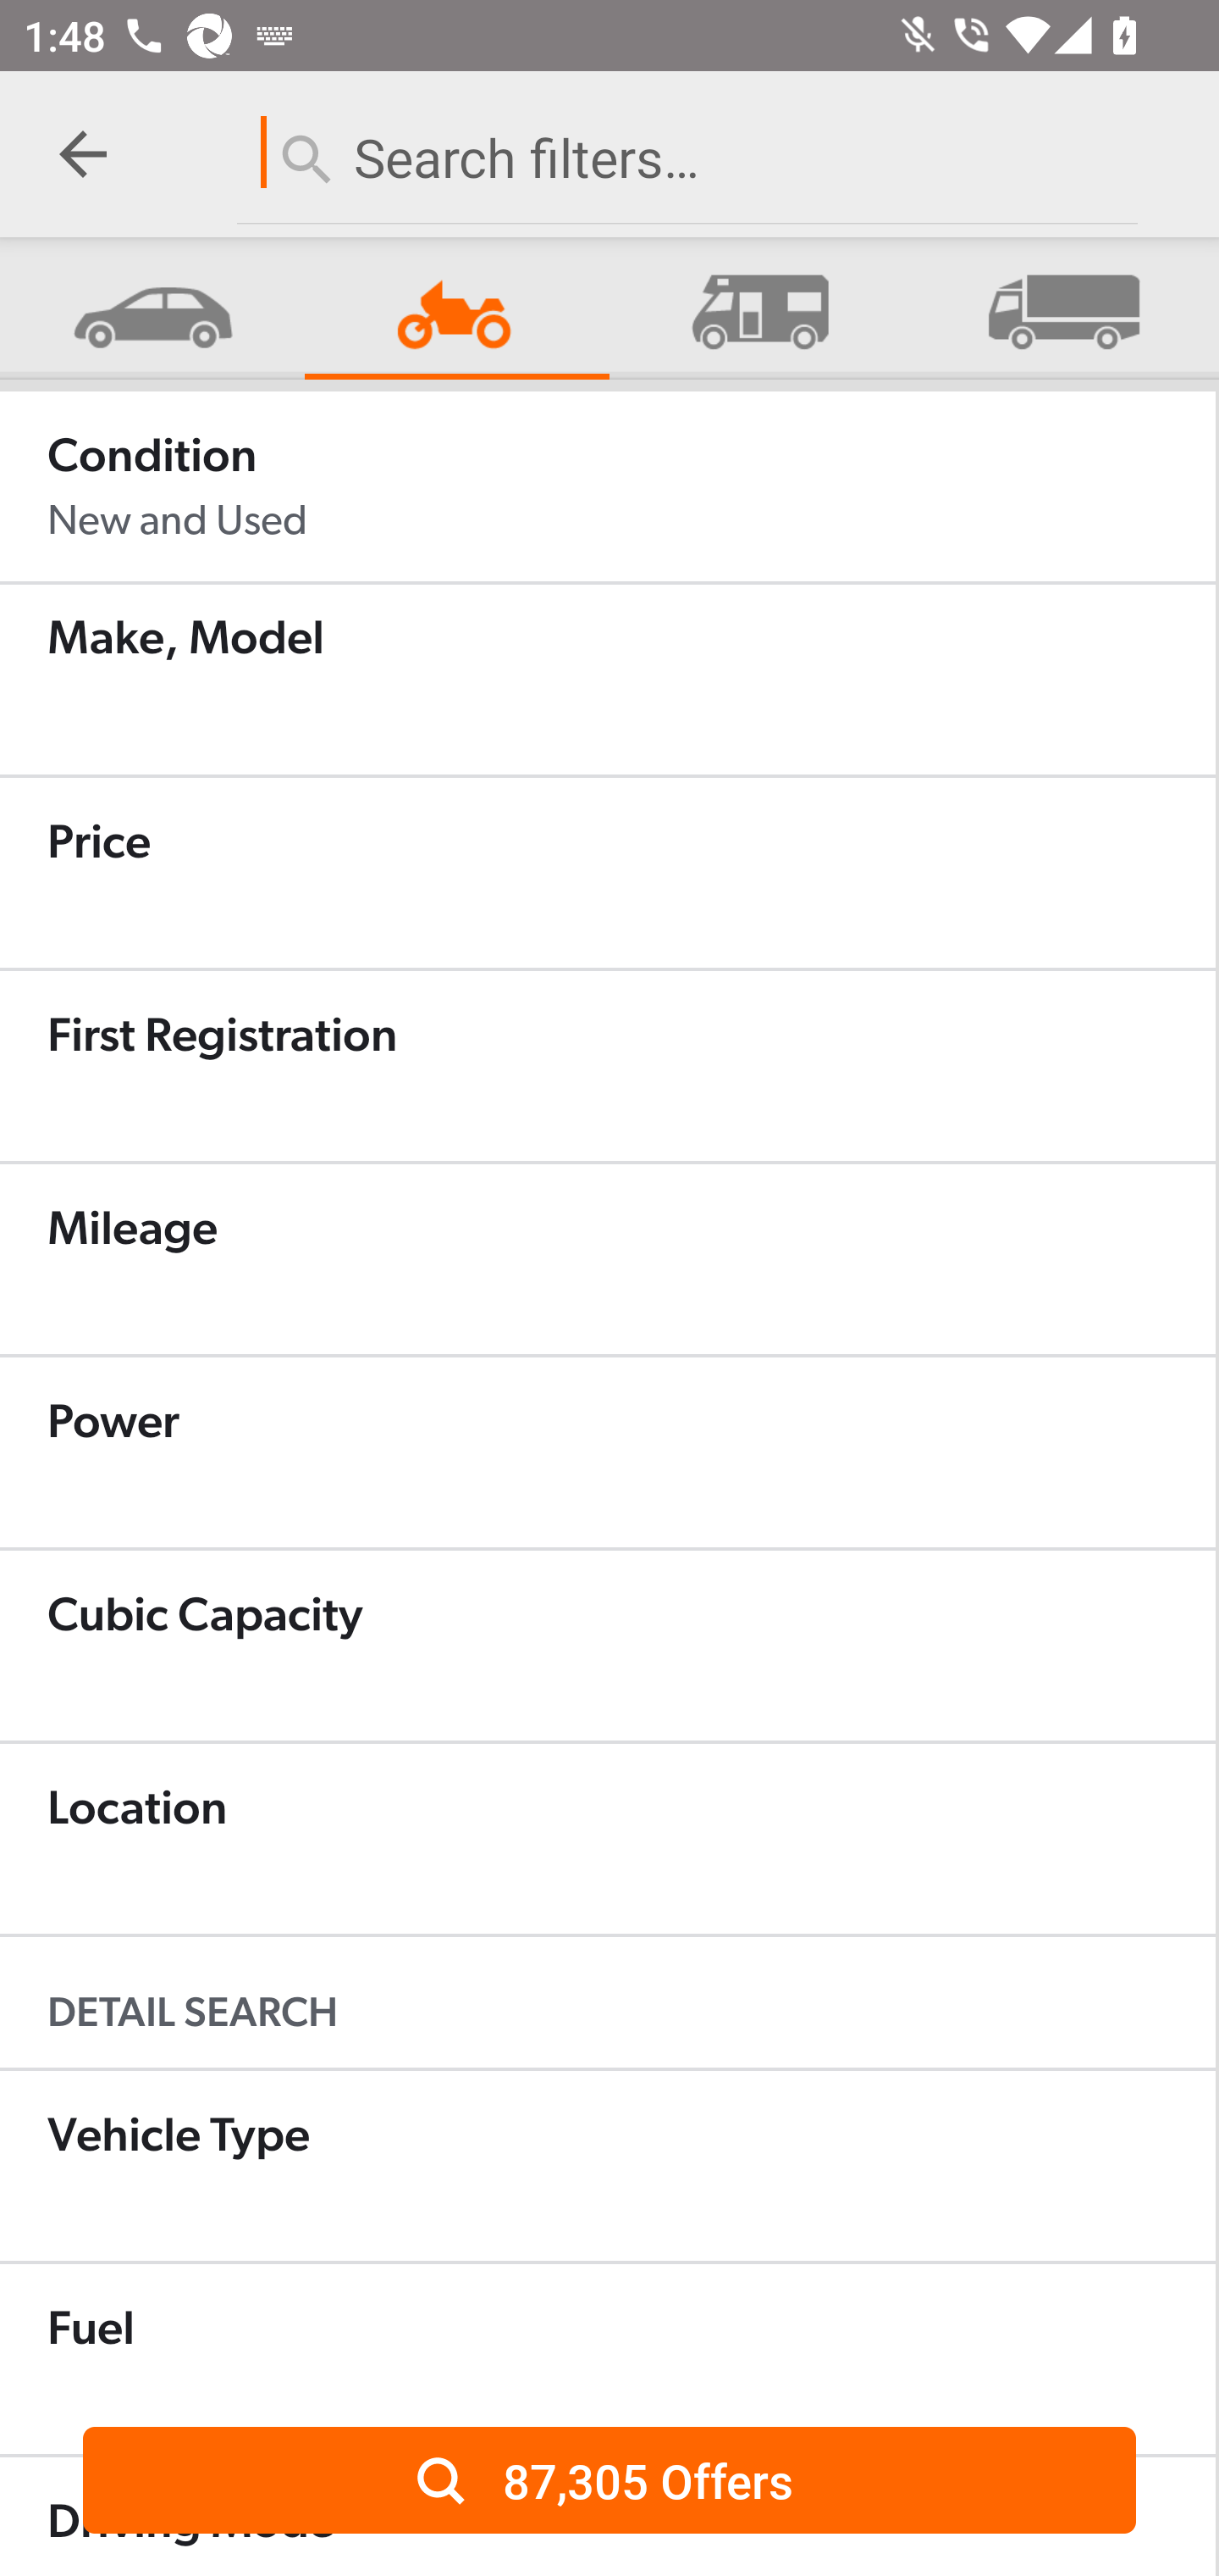 The width and height of the screenshot is (1219, 2576). What do you see at coordinates (608, 873) in the screenshot?
I see `Price` at bounding box center [608, 873].